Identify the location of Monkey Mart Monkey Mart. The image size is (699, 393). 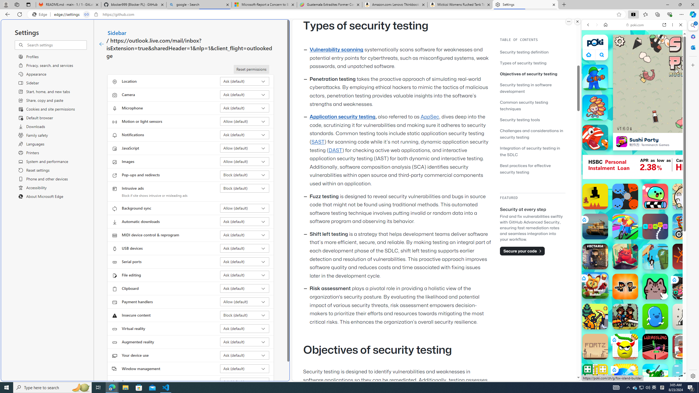
(595, 108).